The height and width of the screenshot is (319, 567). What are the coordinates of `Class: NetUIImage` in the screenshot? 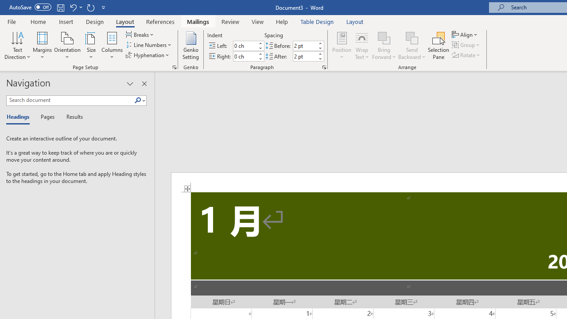 It's located at (138, 100).